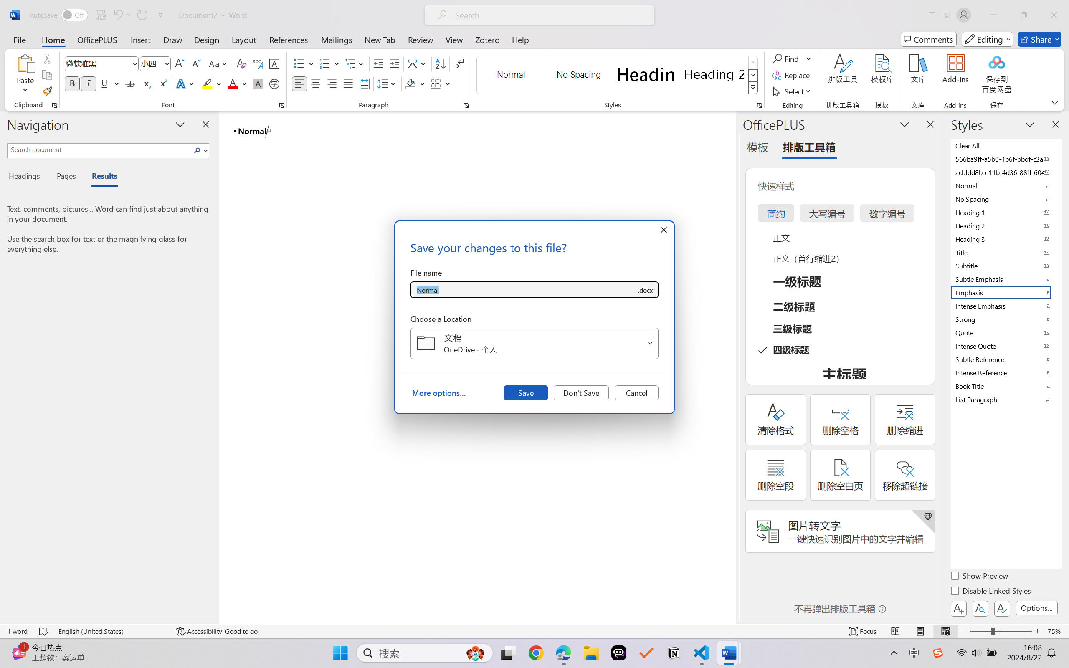 Image resolution: width=1069 pixels, height=668 pixels. Describe the element at coordinates (122, 15) in the screenshot. I see `Undo Style` at that location.